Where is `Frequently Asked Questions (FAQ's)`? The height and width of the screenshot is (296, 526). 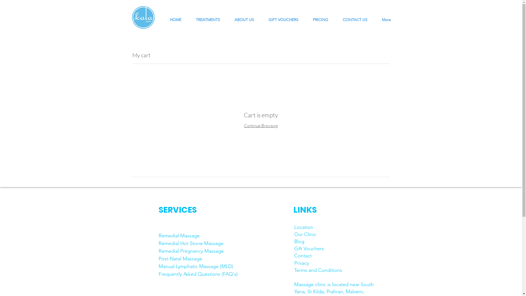
Frequently Asked Questions (FAQ's) is located at coordinates (198, 274).